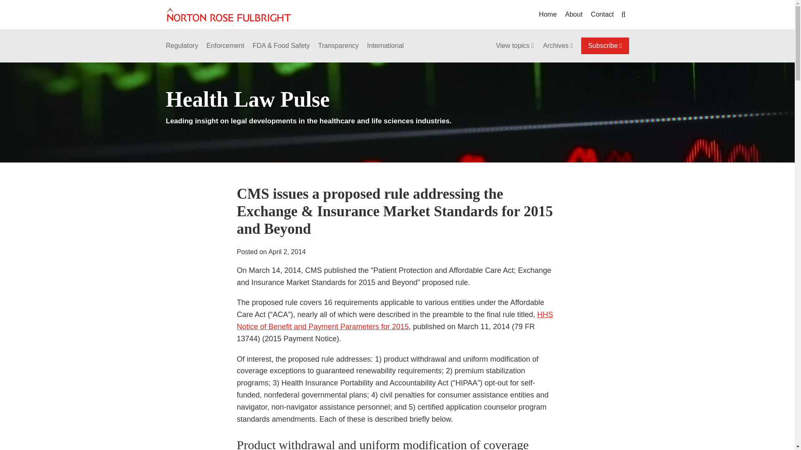 This screenshot has height=450, width=801. What do you see at coordinates (182, 46) in the screenshot?
I see `Regulatory` at bounding box center [182, 46].